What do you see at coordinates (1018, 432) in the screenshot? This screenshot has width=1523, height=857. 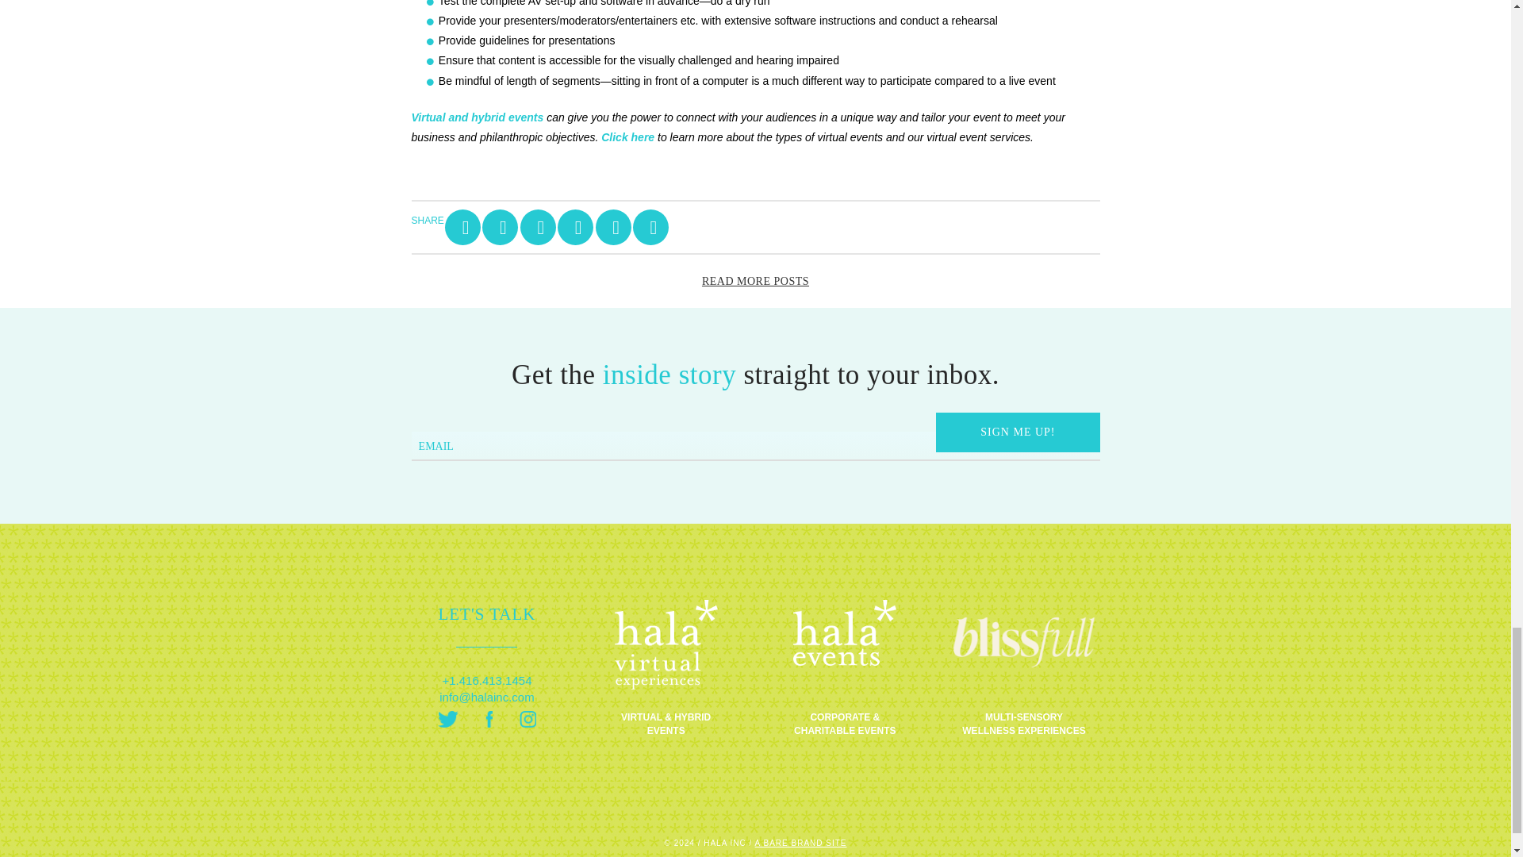 I see `SIGN ME UP!` at bounding box center [1018, 432].